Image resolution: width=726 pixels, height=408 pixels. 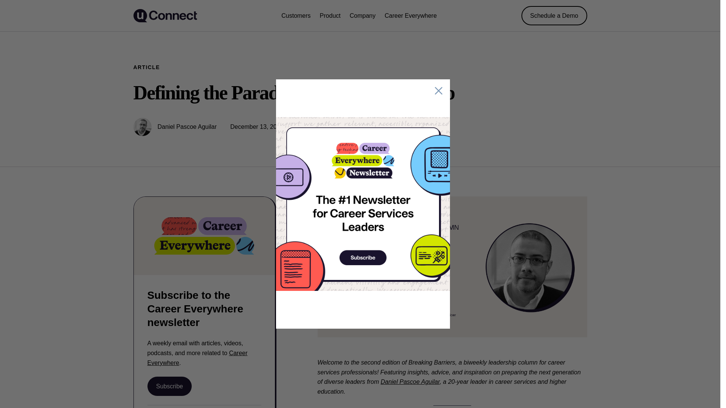 I want to click on Daniel Pascoe Aguilar, so click(x=410, y=382).